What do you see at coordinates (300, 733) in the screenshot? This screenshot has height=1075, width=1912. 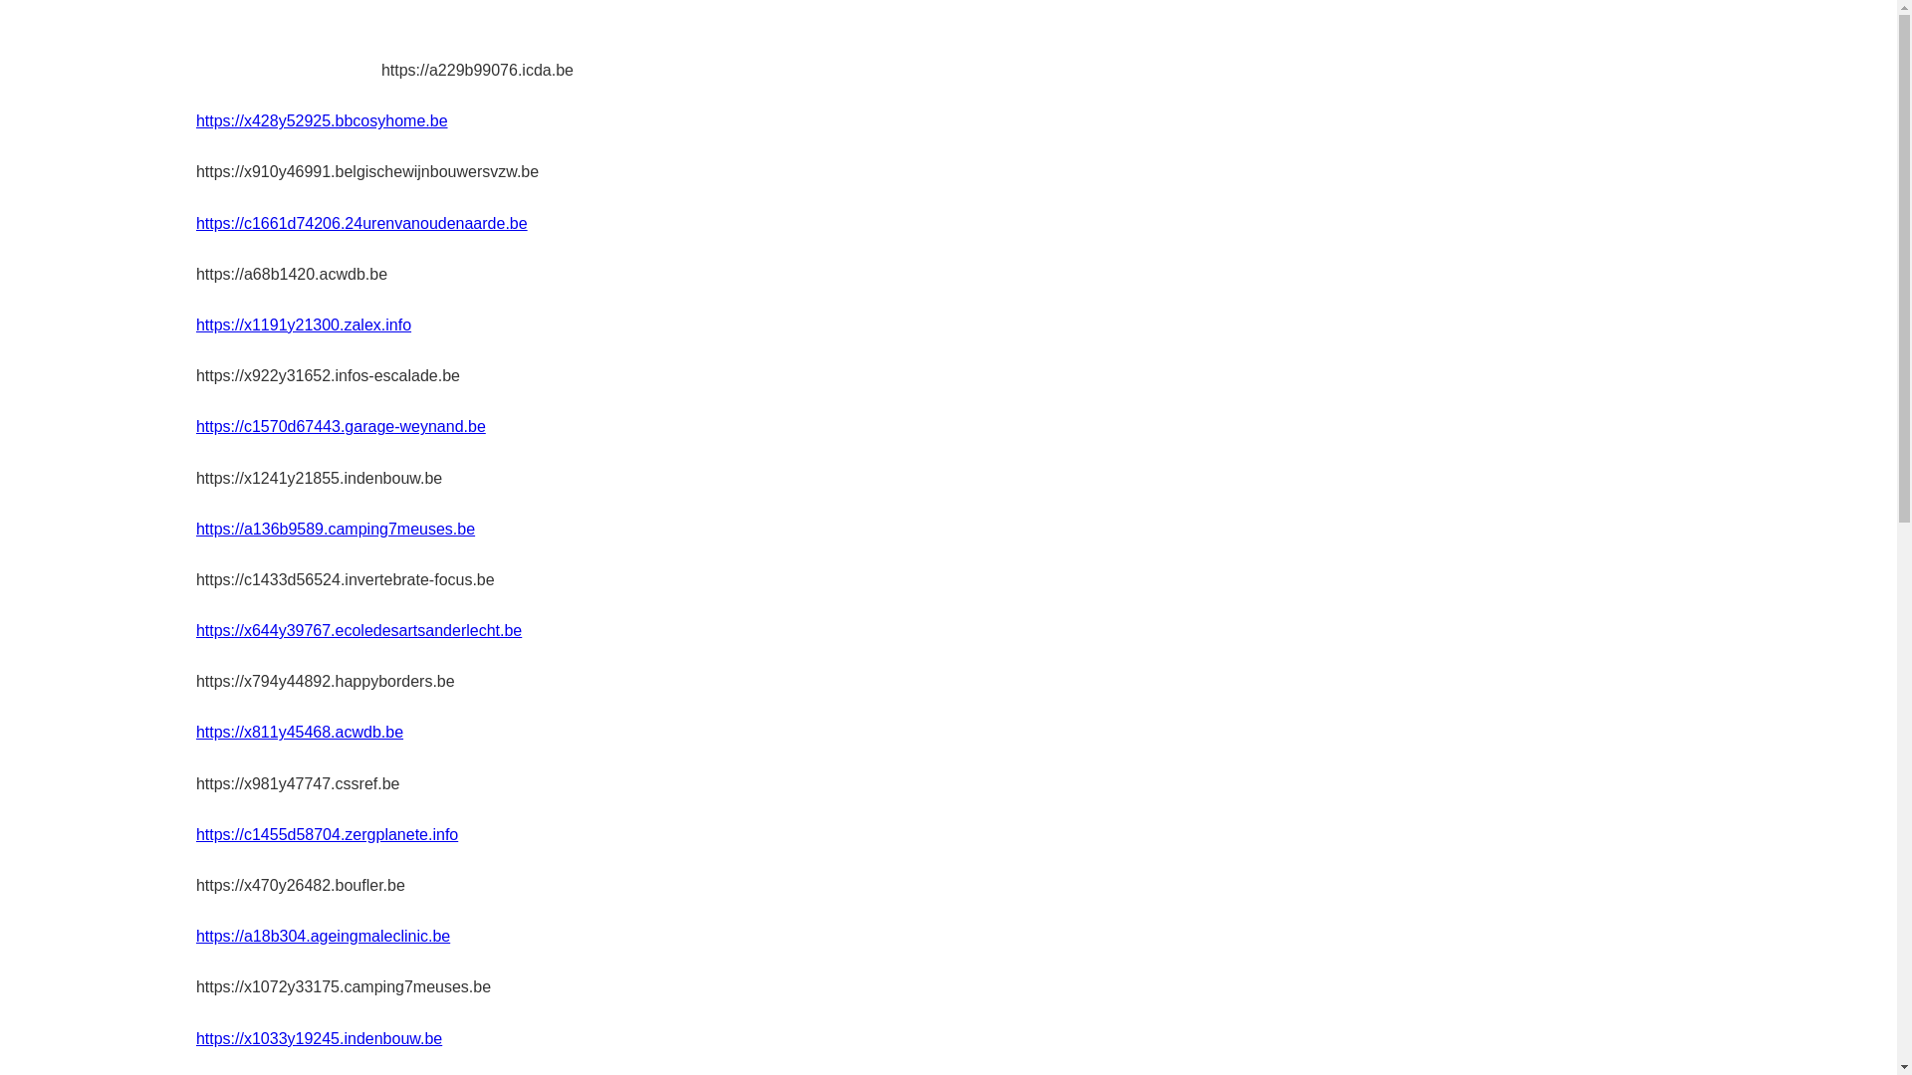 I see `https://x811y45468.acwdb.be` at bounding box center [300, 733].